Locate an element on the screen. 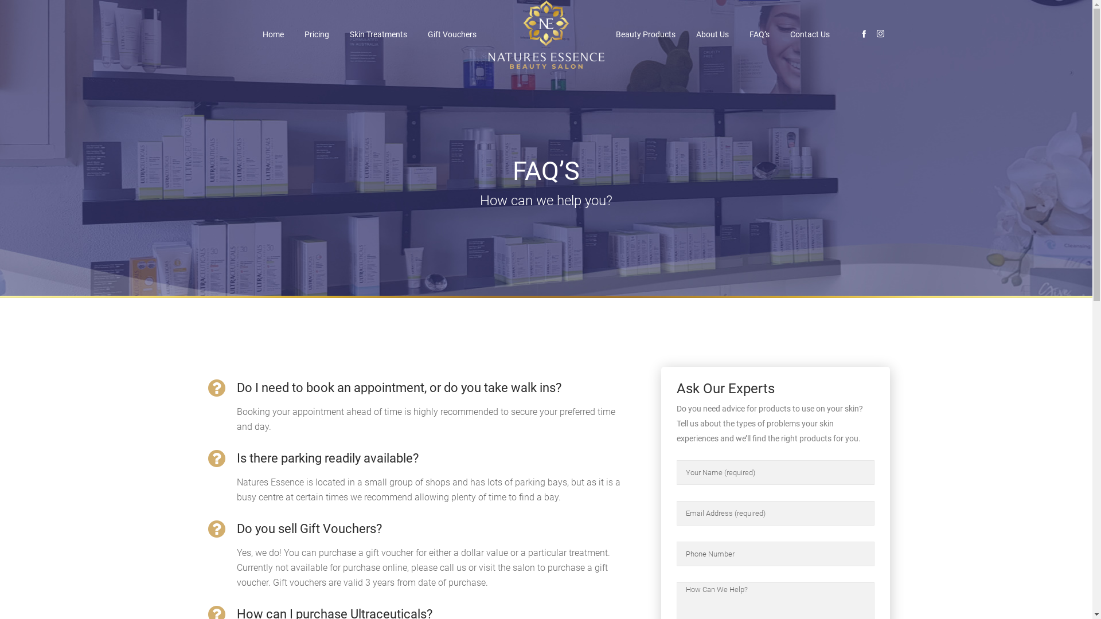 The image size is (1101, 619). Search is located at coordinates (811, 312).